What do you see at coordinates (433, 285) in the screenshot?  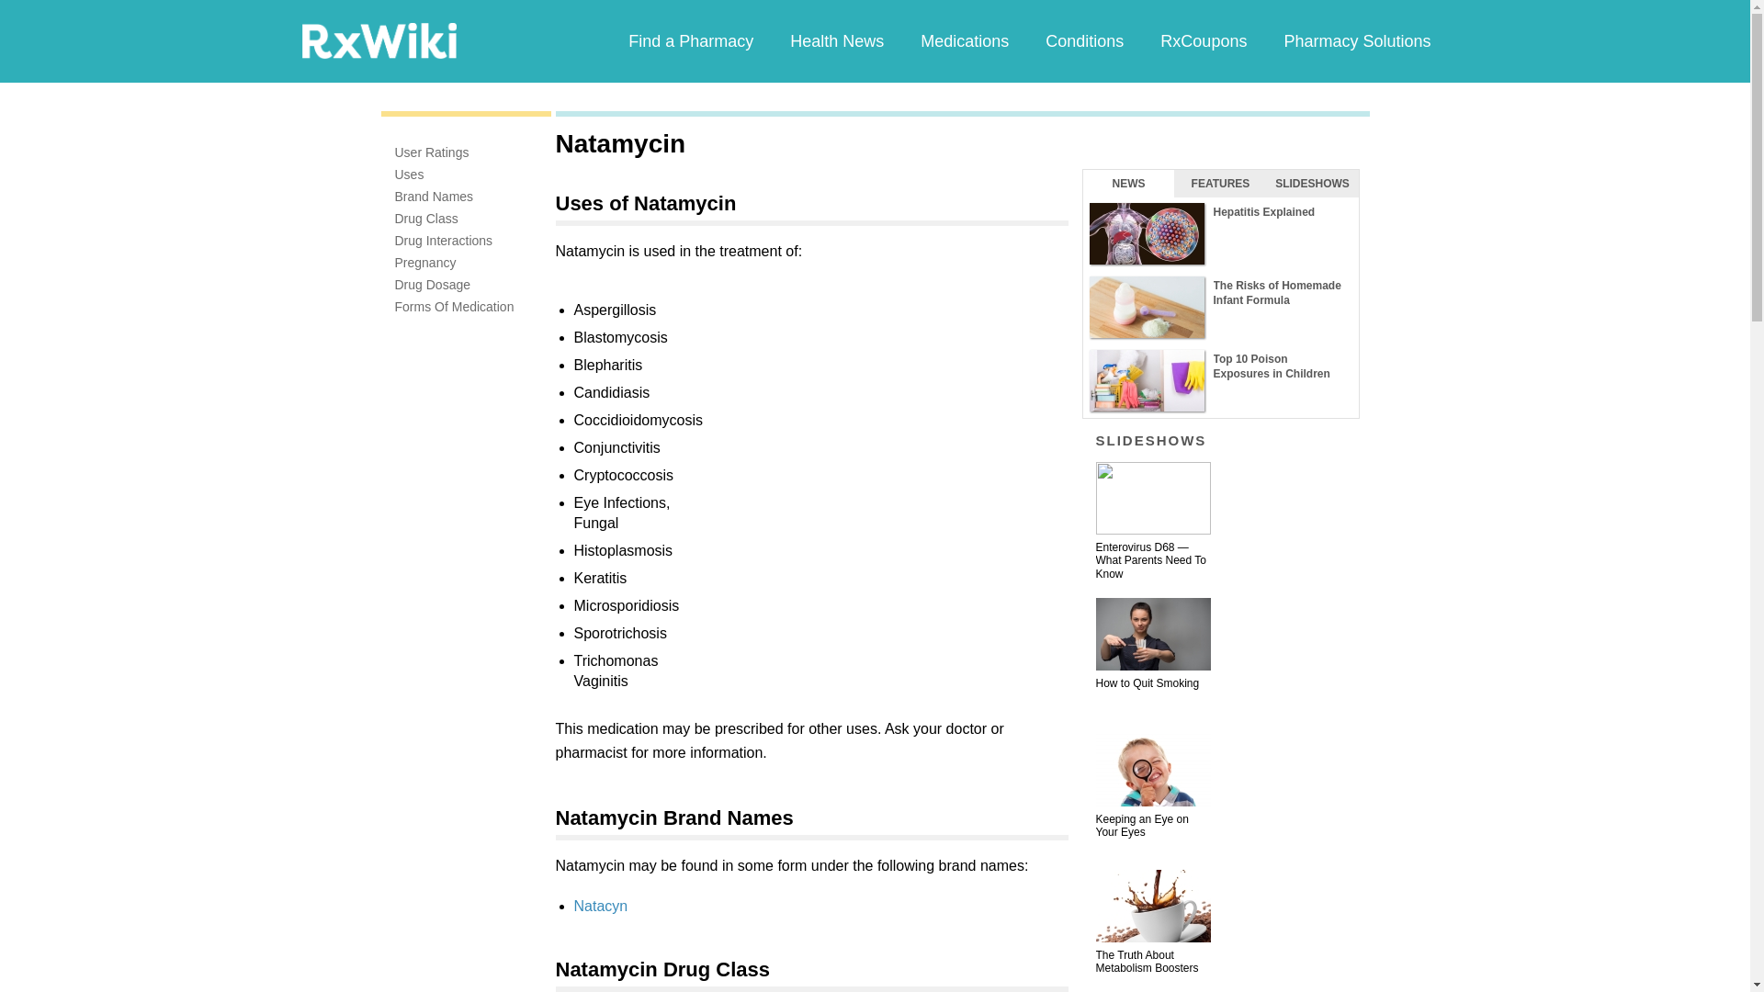 I see `Drug Dosage` at bounding box center [433, 285].